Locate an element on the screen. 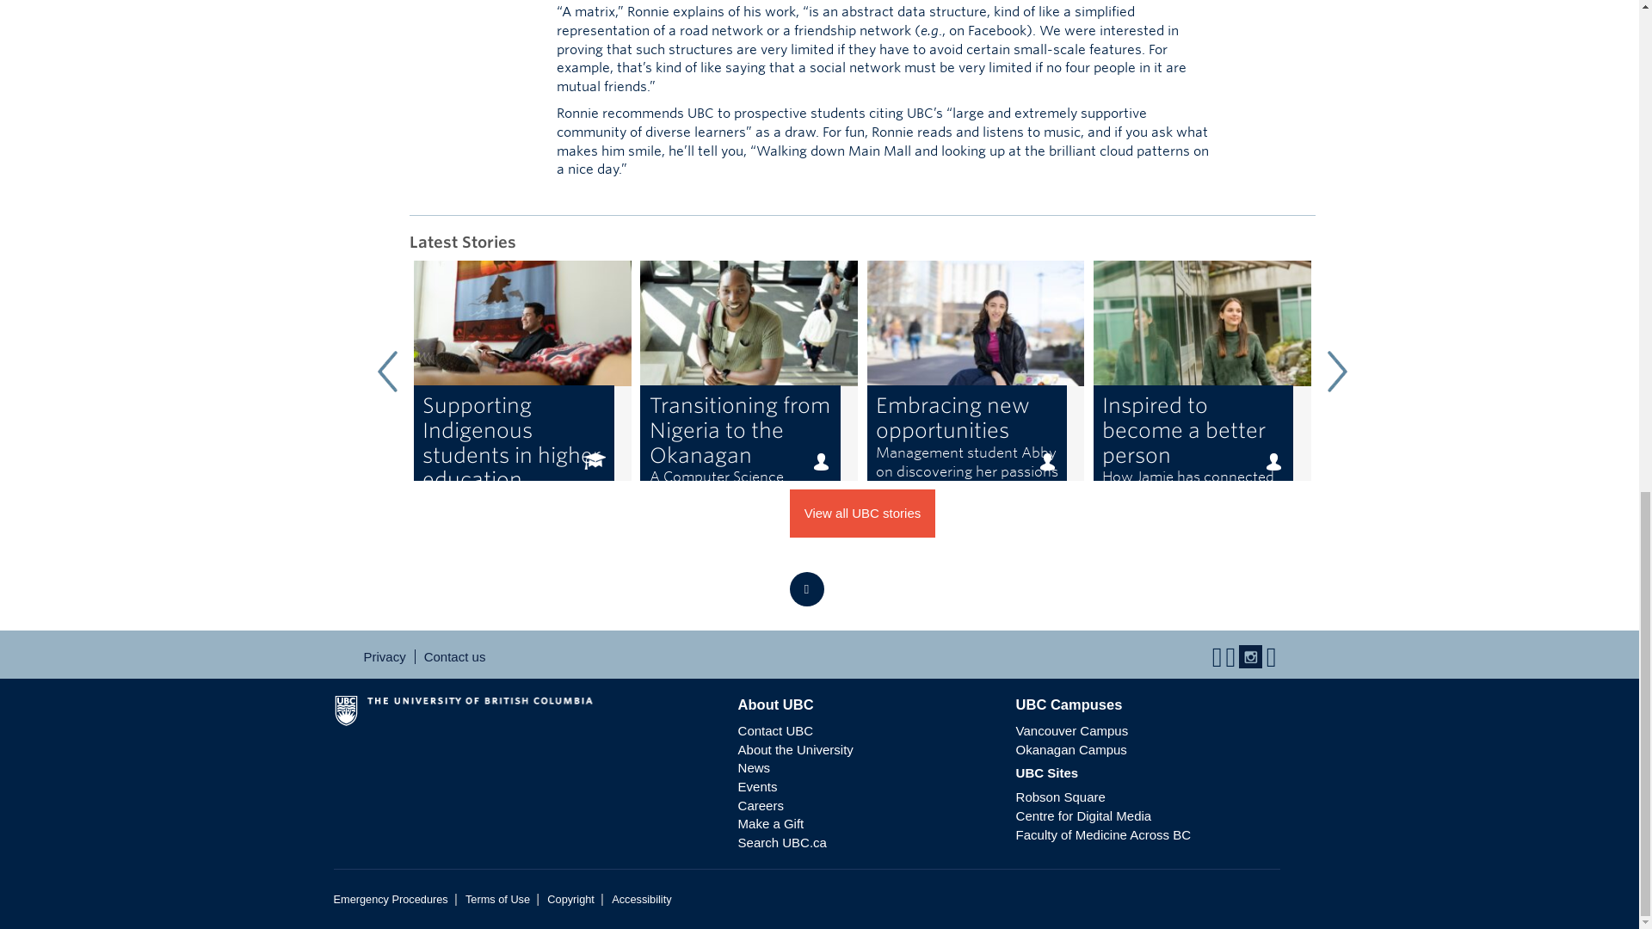 The height and width of the screenshot is (929, 1652). Terms of Use is located at coordinates (497, 899).